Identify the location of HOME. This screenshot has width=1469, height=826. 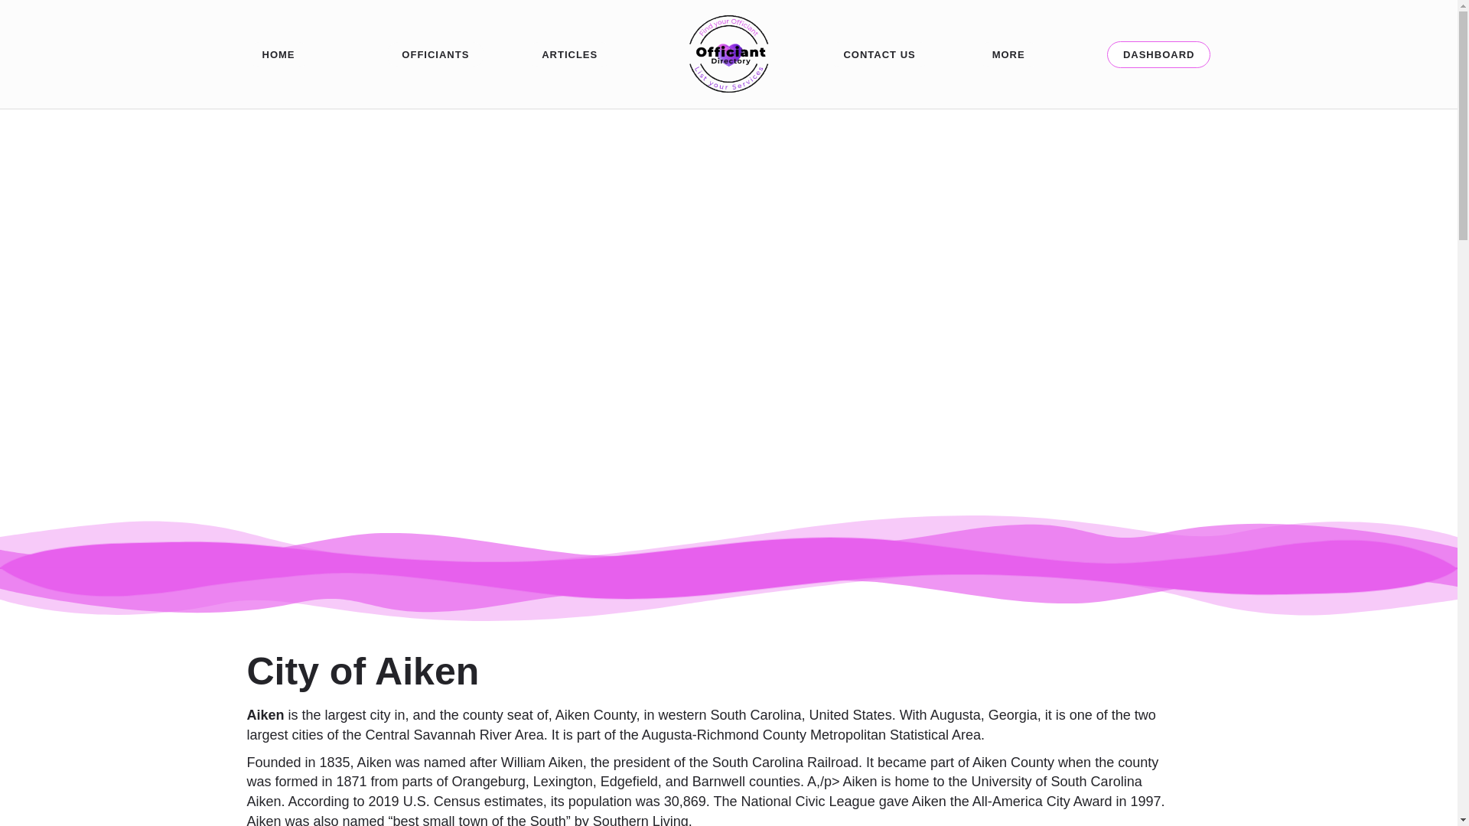
(278, 54).